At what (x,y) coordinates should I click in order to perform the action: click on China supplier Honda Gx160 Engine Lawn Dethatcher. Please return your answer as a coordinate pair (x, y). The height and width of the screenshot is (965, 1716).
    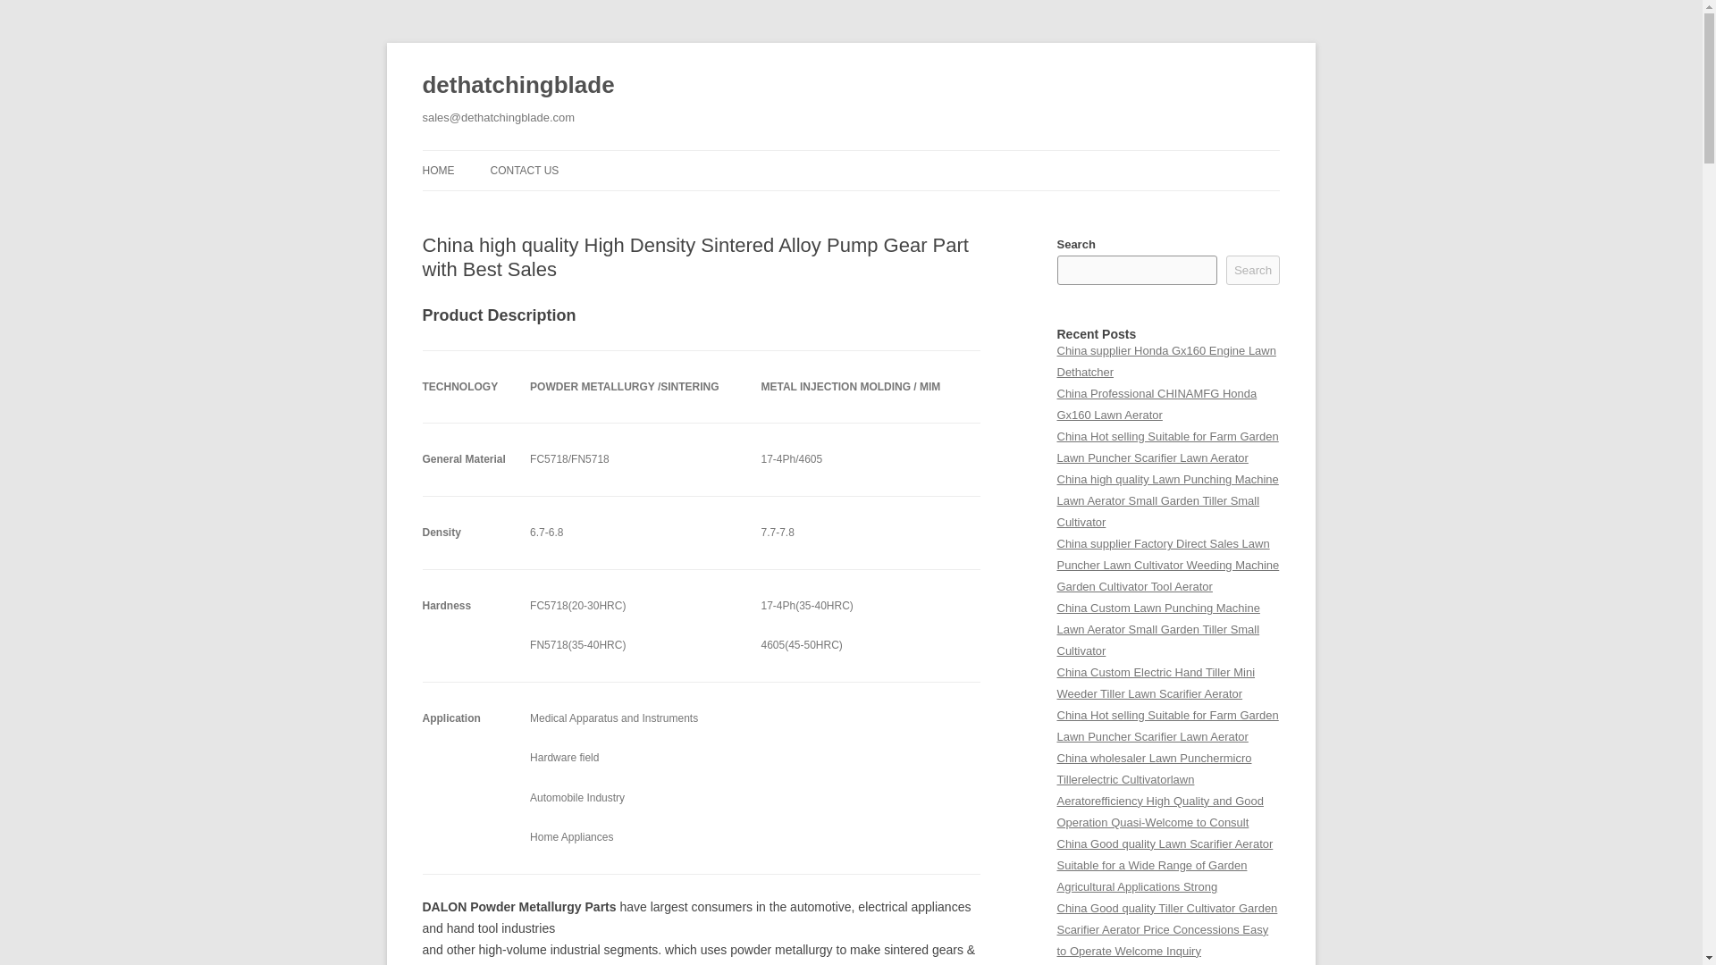
    Looking at the image, I should click on (1165, 361).